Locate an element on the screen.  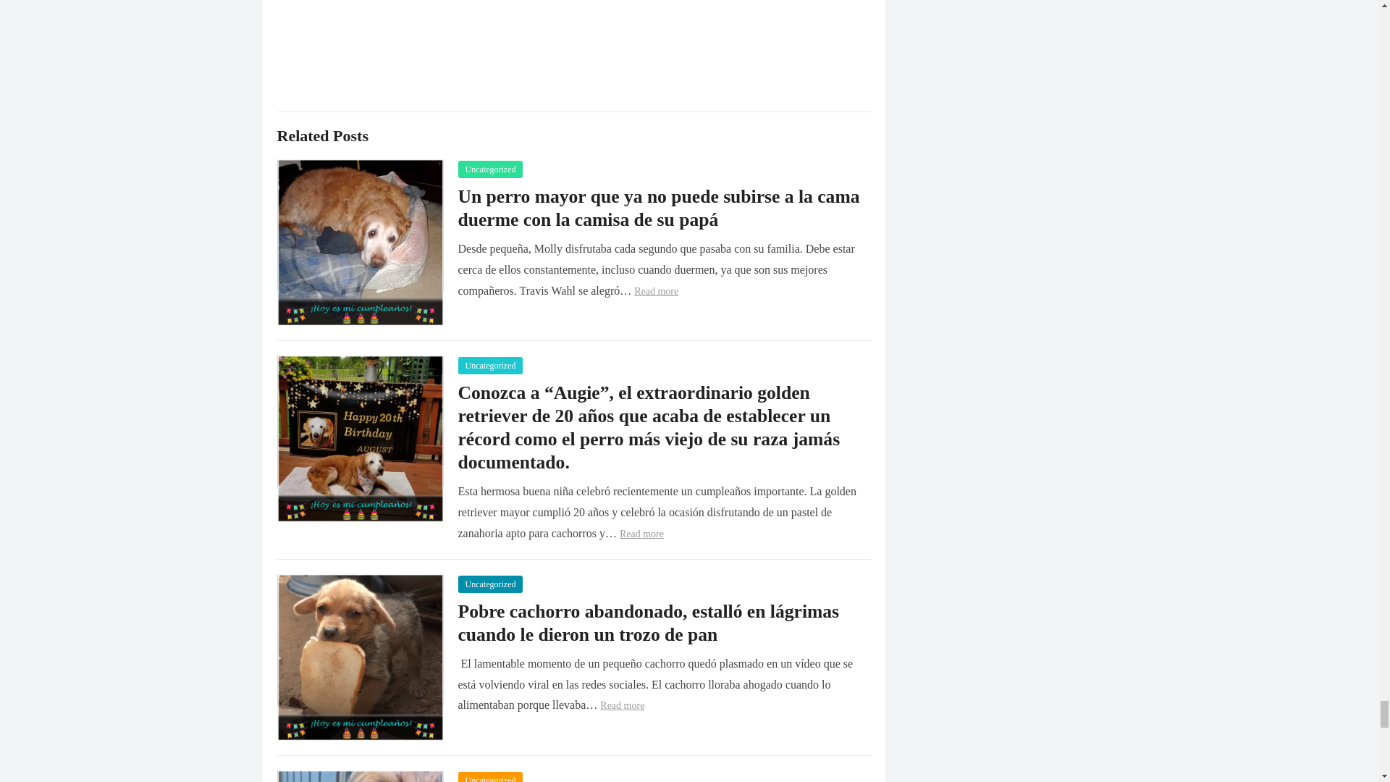
Read more is located at coordinates (623, 705).